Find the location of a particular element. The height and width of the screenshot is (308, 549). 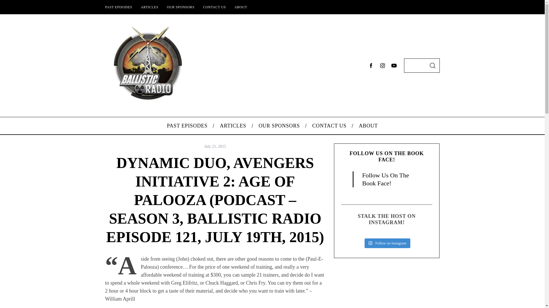

Follow Us On The Book Face! is located at coordinates (385, 179).